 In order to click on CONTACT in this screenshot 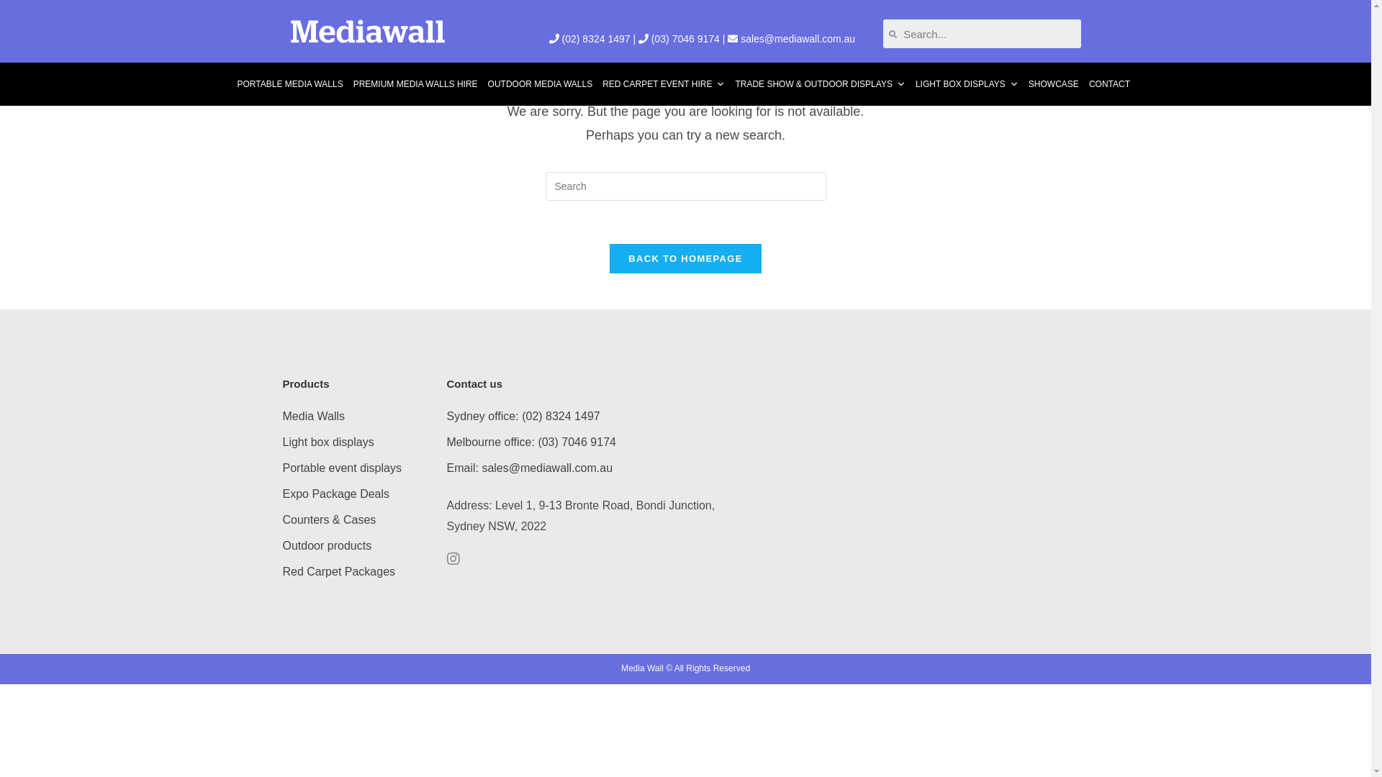, I will do `click(1110, 84)`.